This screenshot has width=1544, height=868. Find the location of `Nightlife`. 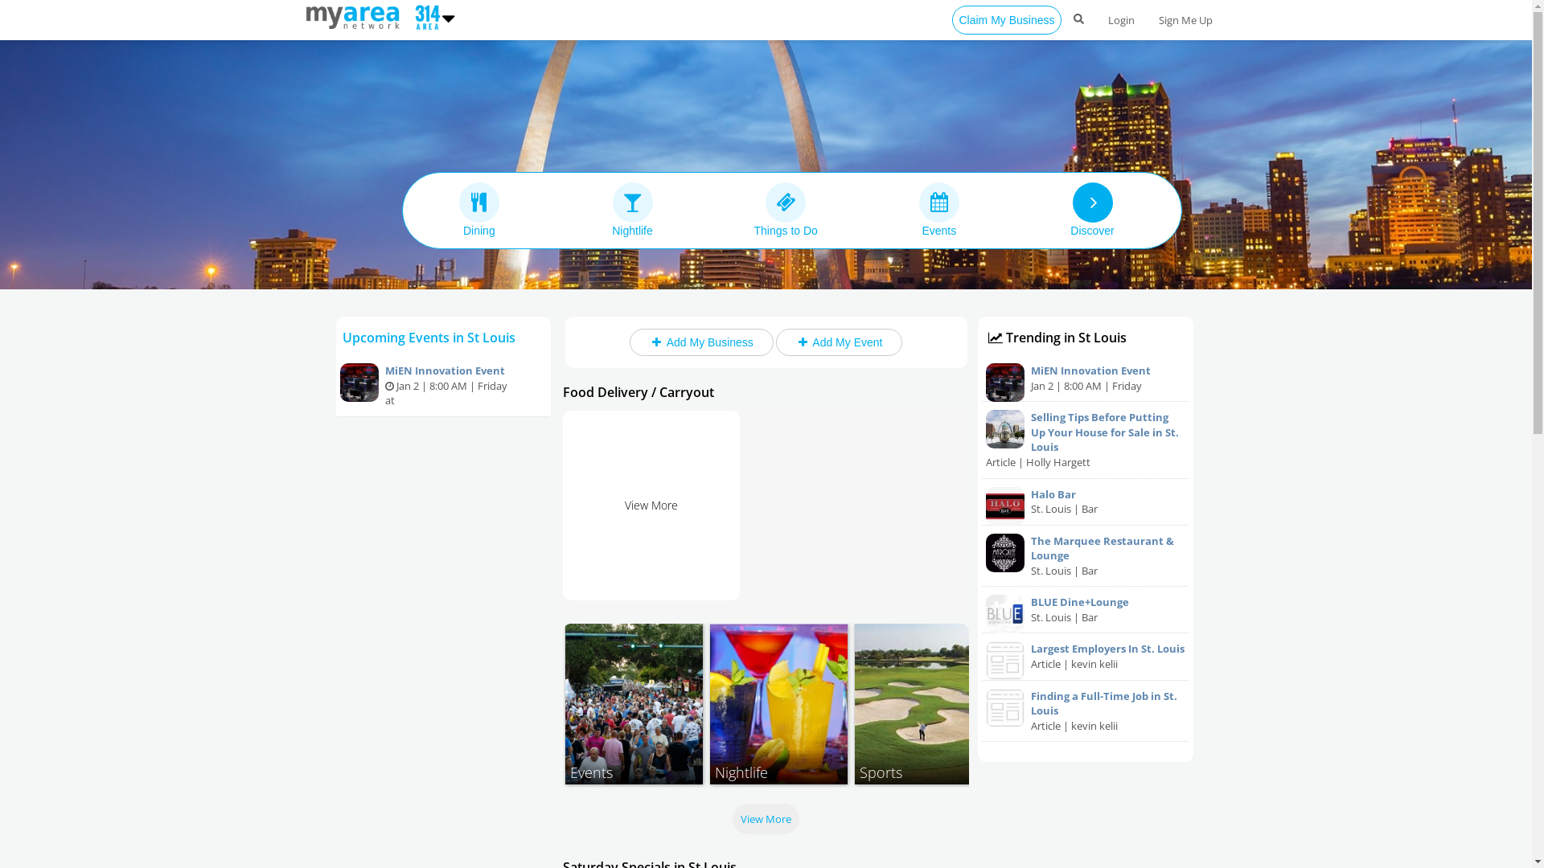

Nightlife is located at coordinates (778, 704).